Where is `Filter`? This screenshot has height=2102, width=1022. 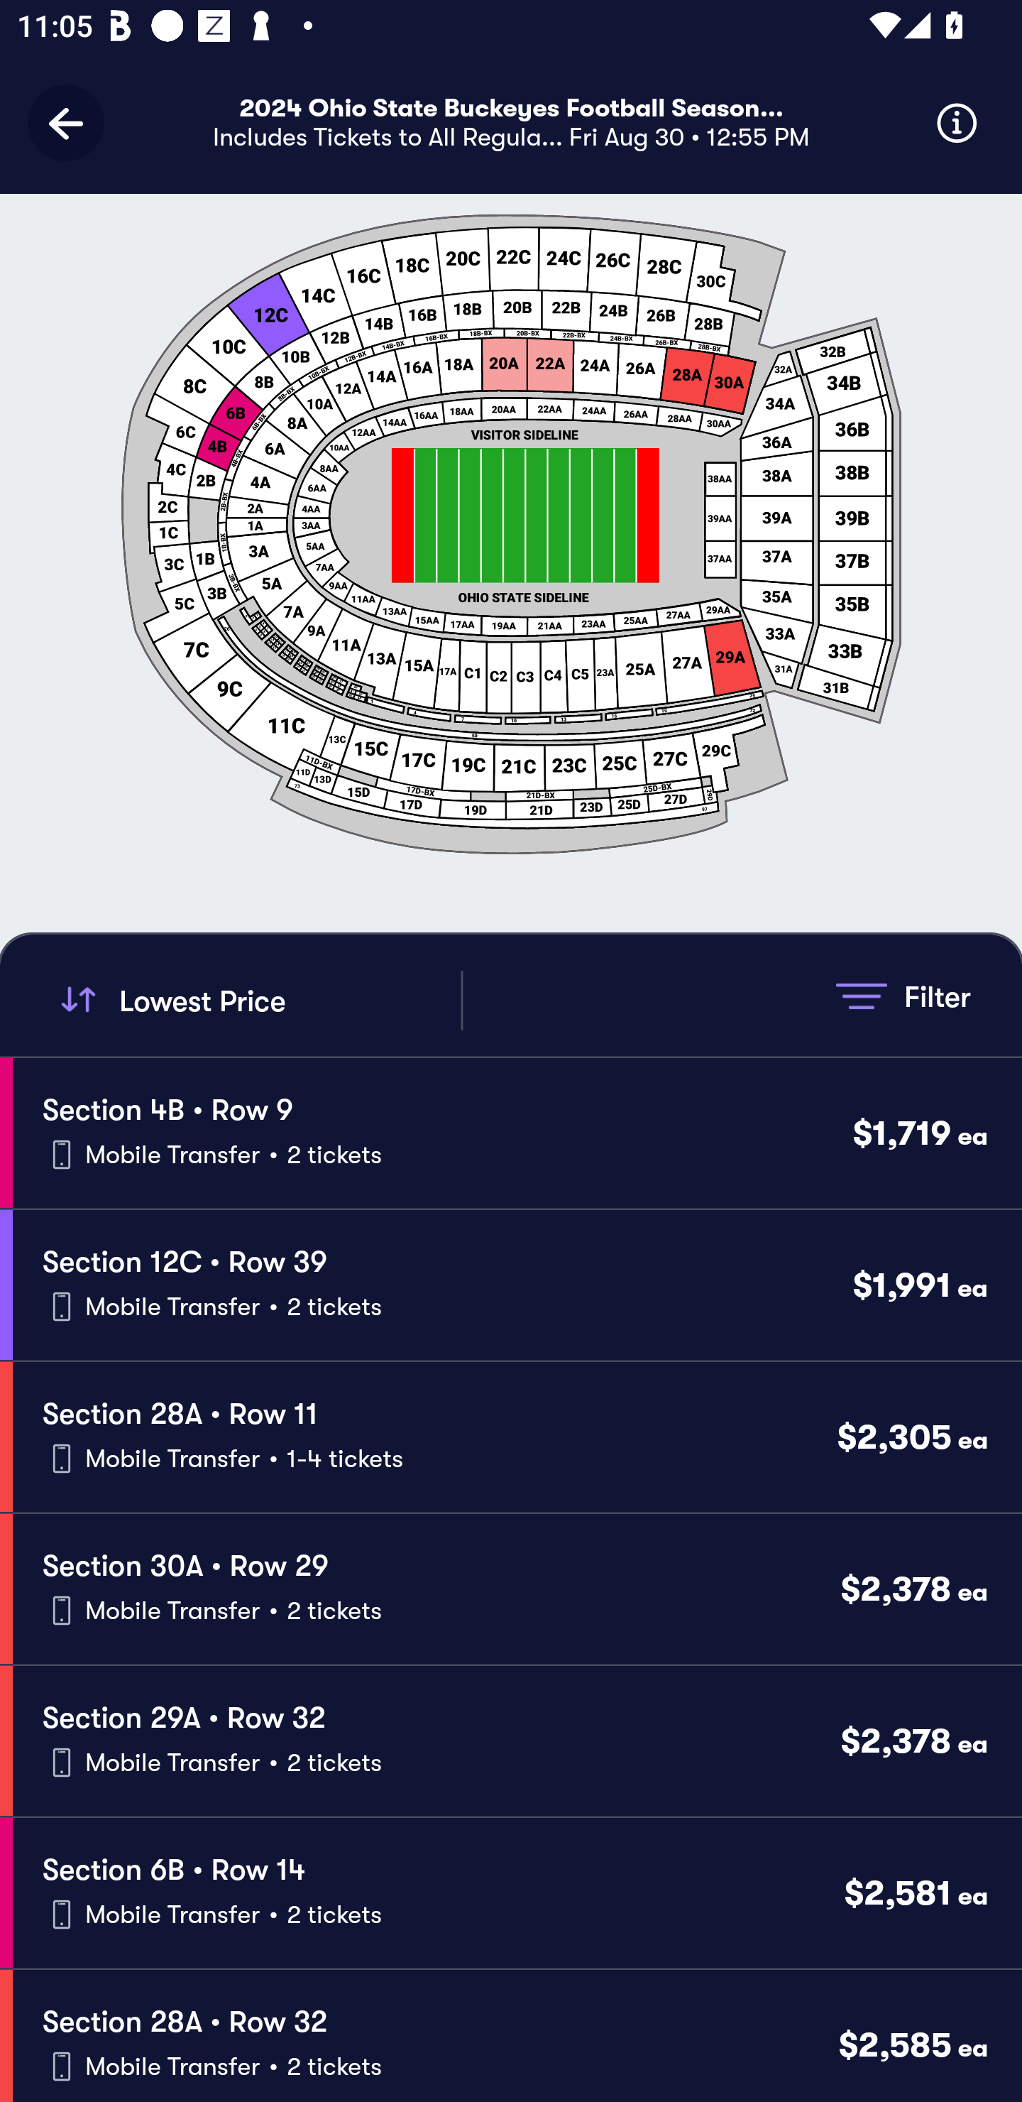
Filter is located at coordinates (903, 996).